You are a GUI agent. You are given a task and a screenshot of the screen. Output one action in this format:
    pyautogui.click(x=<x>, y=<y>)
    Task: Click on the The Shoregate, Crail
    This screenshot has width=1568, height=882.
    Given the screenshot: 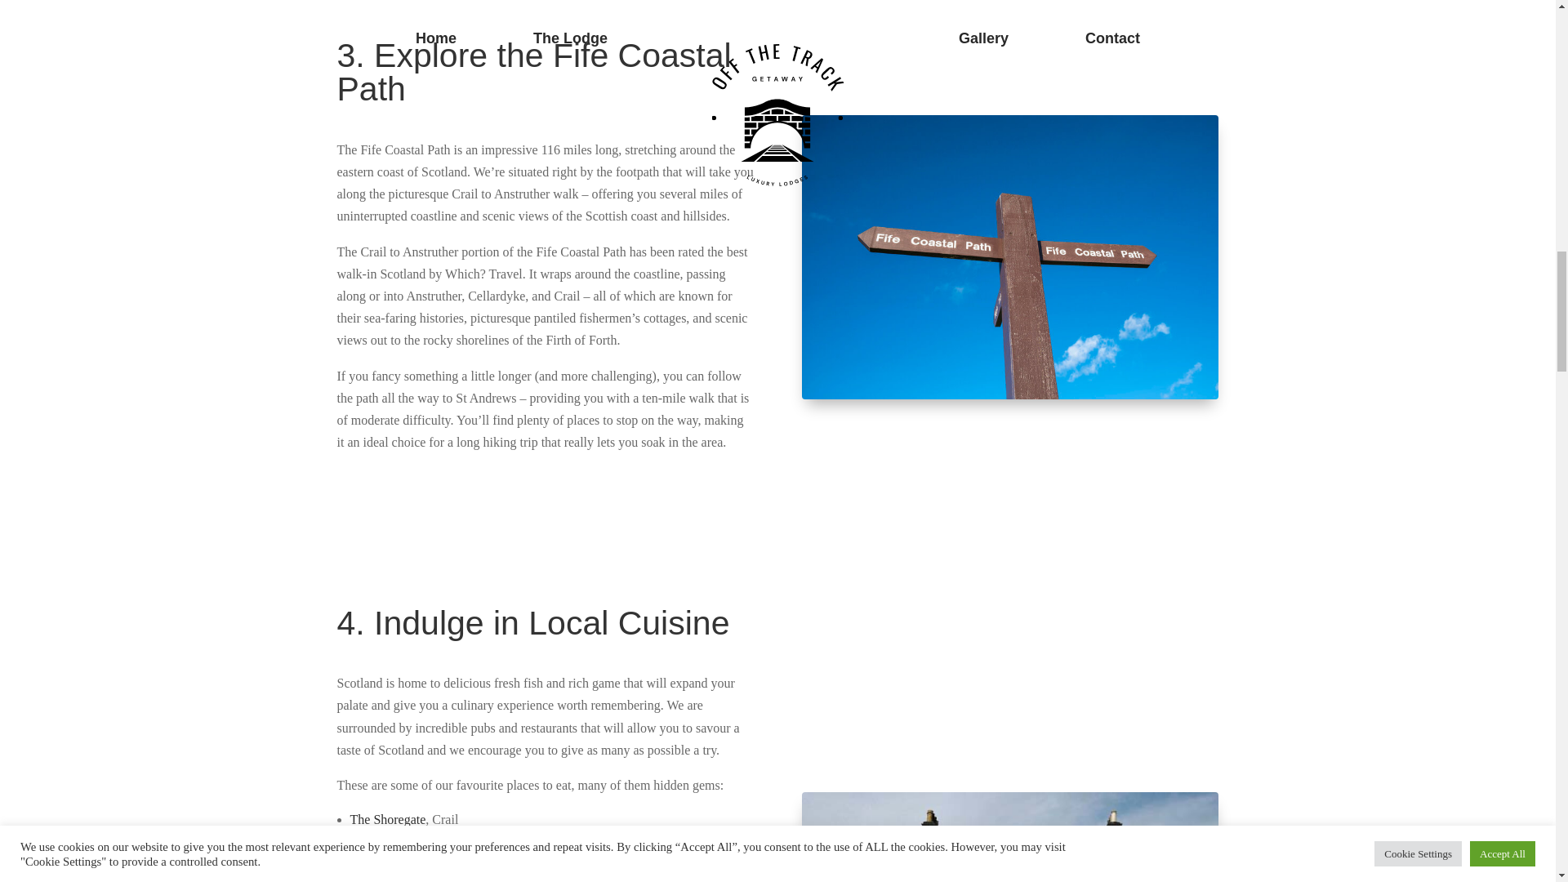 What is the action you would take?
    pyautogui.click(x=1009, y=836)
    